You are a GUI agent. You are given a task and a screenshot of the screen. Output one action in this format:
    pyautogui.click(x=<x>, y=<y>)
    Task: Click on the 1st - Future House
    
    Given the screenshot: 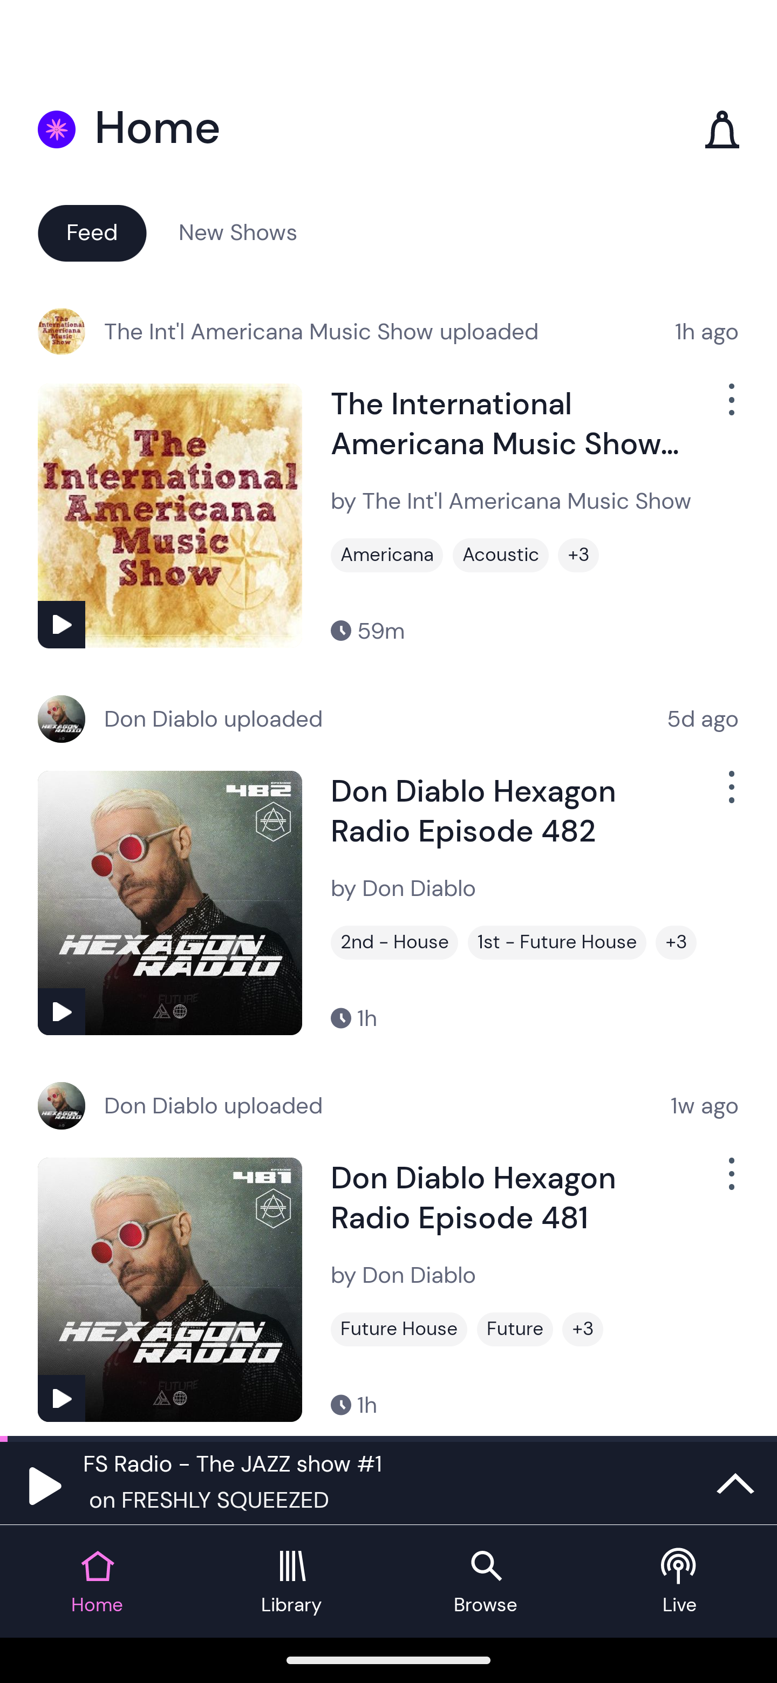 What is the action you would take?
    pyautogui.click(x=557, y=942)
    